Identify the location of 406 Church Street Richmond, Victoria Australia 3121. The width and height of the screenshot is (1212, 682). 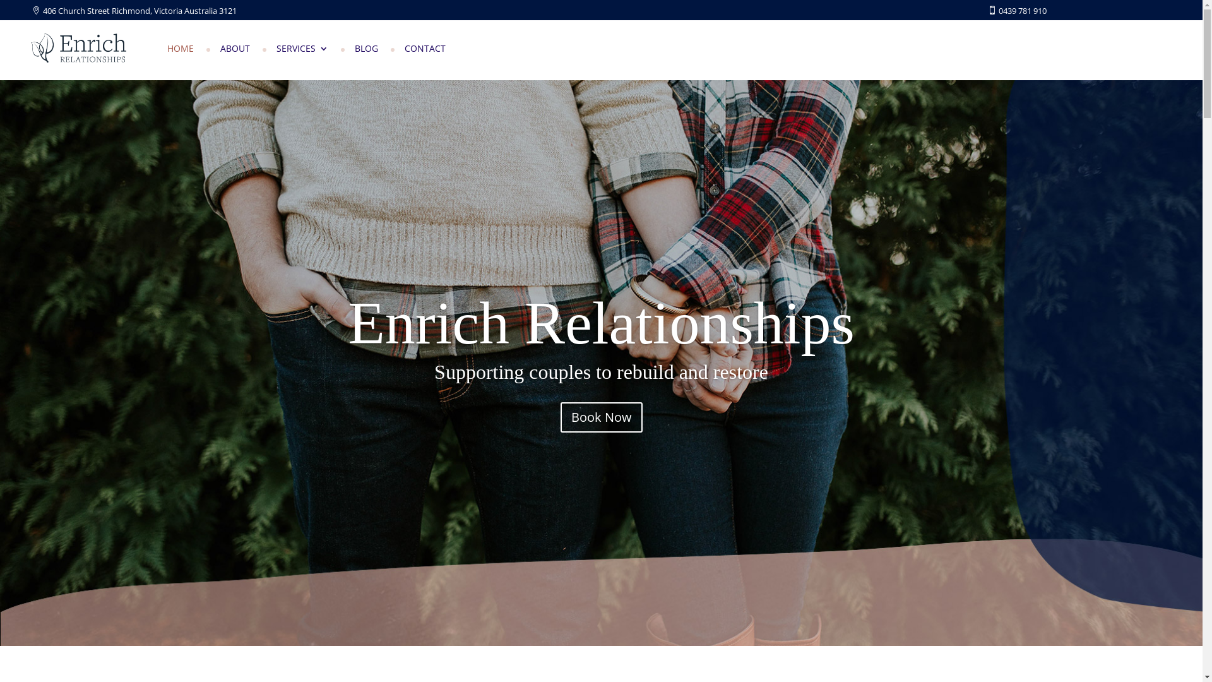
(134, 11).